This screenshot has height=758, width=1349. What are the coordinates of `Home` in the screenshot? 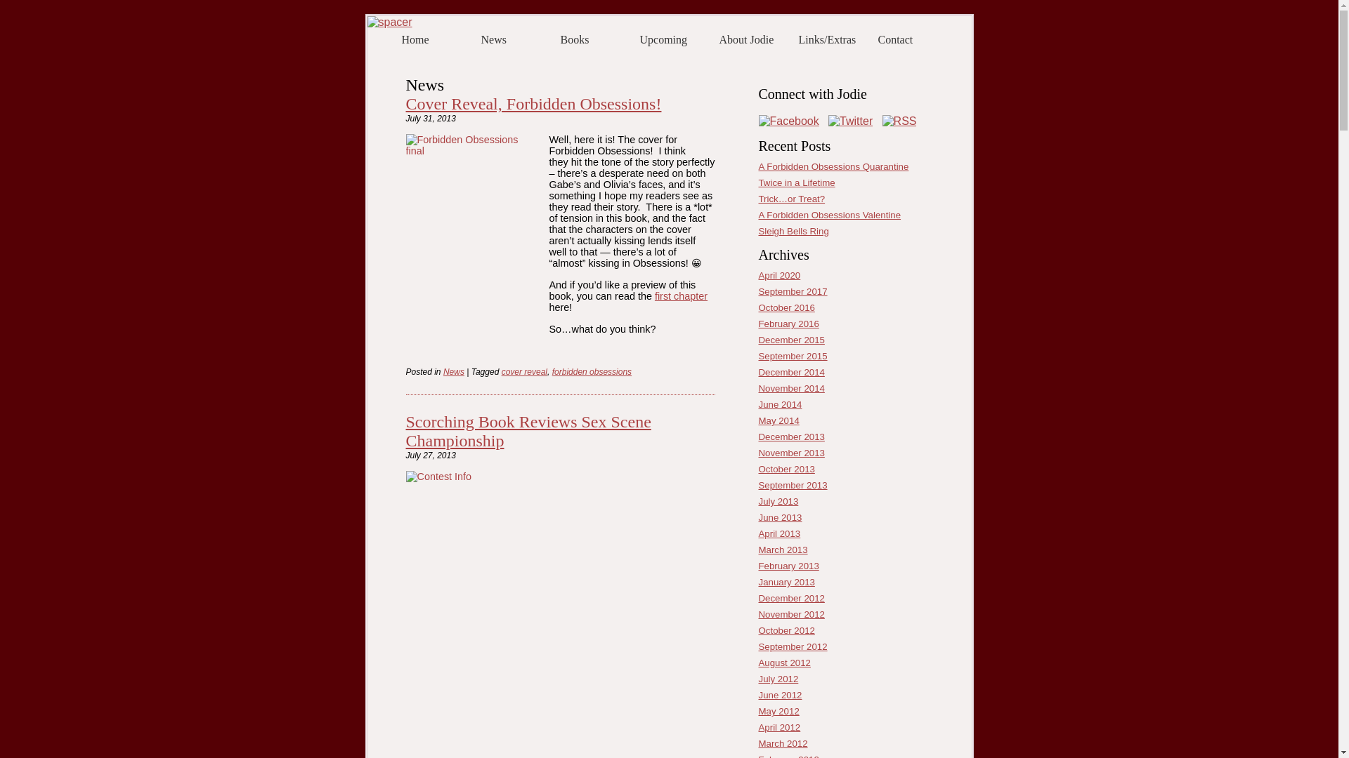 It's located at (434, 38).